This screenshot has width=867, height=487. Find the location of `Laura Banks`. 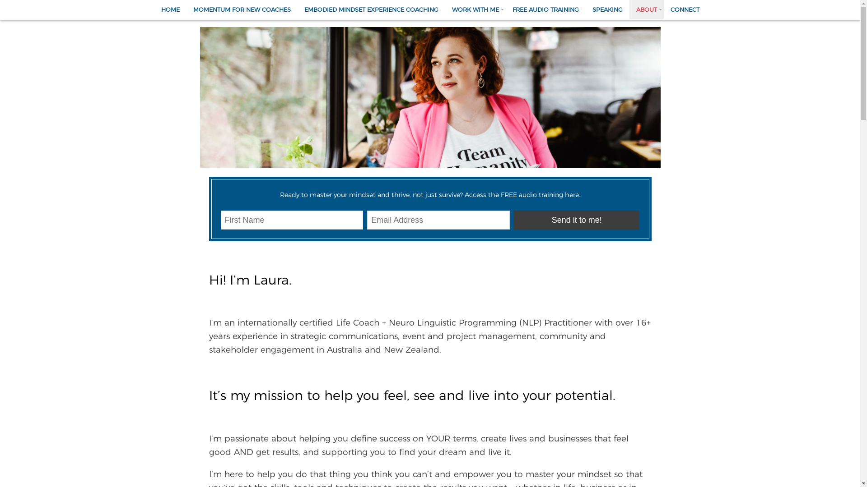

Laura Banks is located at coordinates (430, 97).